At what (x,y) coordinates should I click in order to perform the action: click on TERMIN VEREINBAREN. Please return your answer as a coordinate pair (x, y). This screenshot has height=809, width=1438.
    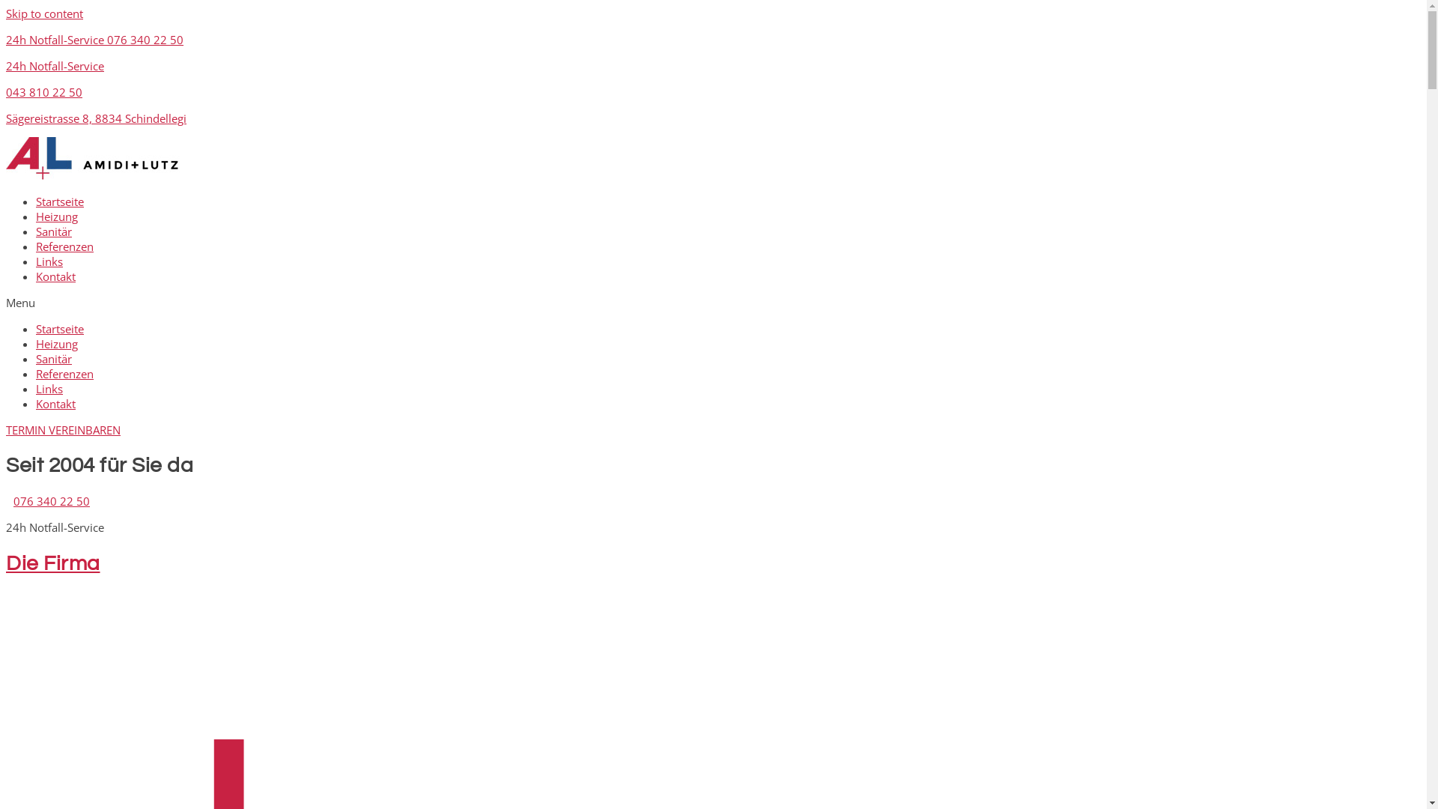
    Looking at the image, I should click on (63, 430).